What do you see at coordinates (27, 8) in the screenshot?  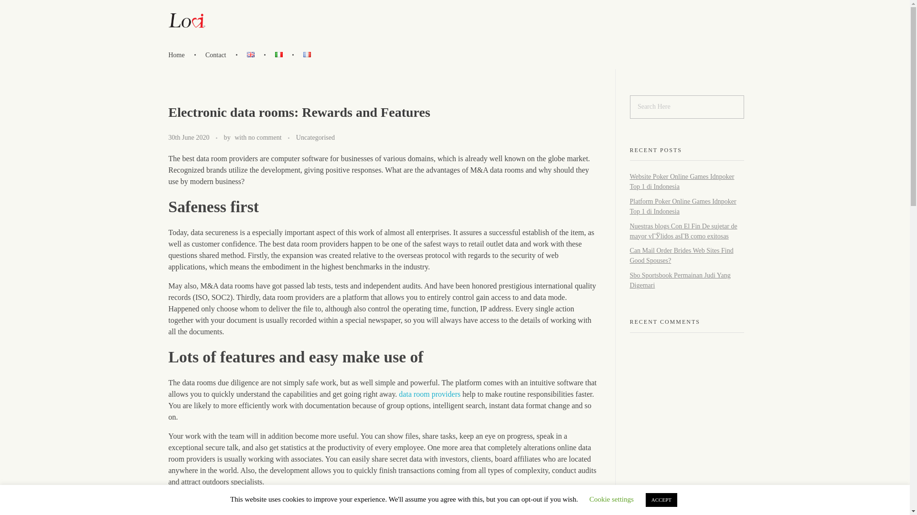 I see `Search` at bounding box center [27, 8].